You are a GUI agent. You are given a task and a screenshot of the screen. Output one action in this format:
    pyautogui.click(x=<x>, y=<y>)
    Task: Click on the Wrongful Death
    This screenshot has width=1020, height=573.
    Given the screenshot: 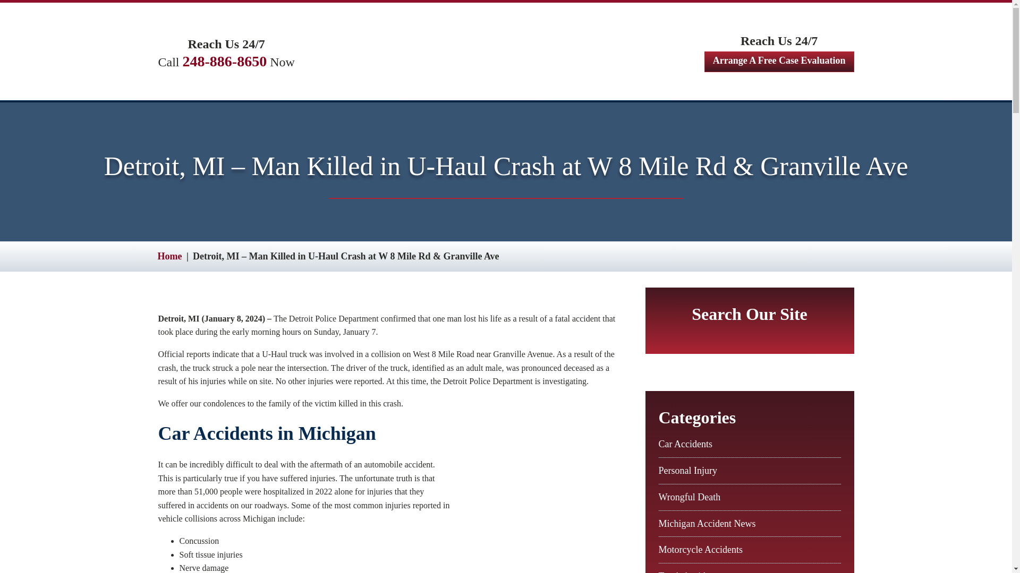 What is the action you would take?
    pyautogui.click(x=690, y=497)
    